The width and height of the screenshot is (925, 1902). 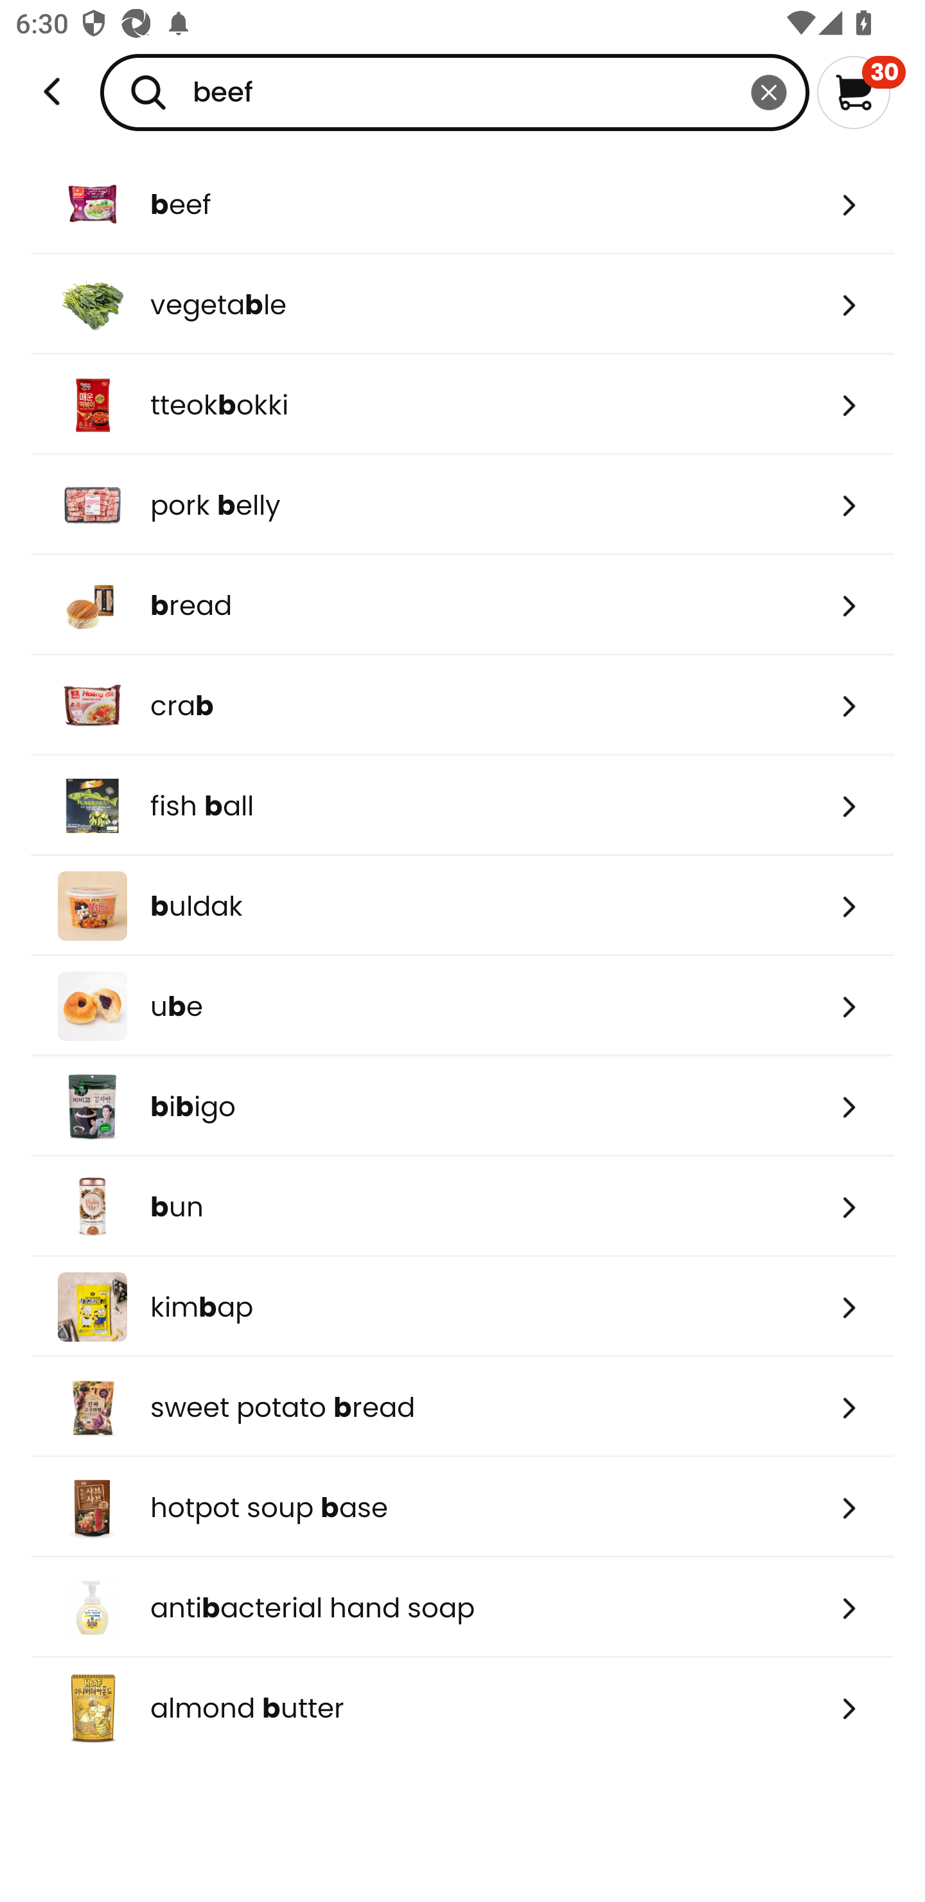 What do you see at coordinates (463, 605) in the screenshot?
I see `bread` at bounding box center [463, 605].